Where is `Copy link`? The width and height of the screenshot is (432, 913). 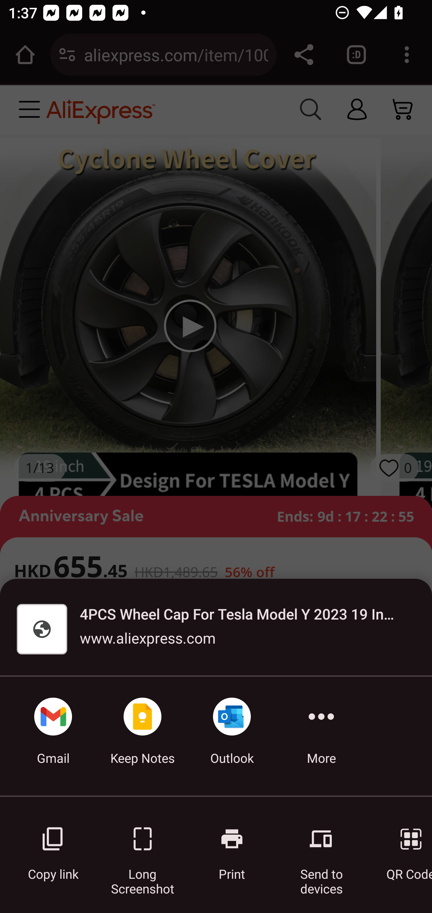
Copy link is located at coordinates (53, 847).